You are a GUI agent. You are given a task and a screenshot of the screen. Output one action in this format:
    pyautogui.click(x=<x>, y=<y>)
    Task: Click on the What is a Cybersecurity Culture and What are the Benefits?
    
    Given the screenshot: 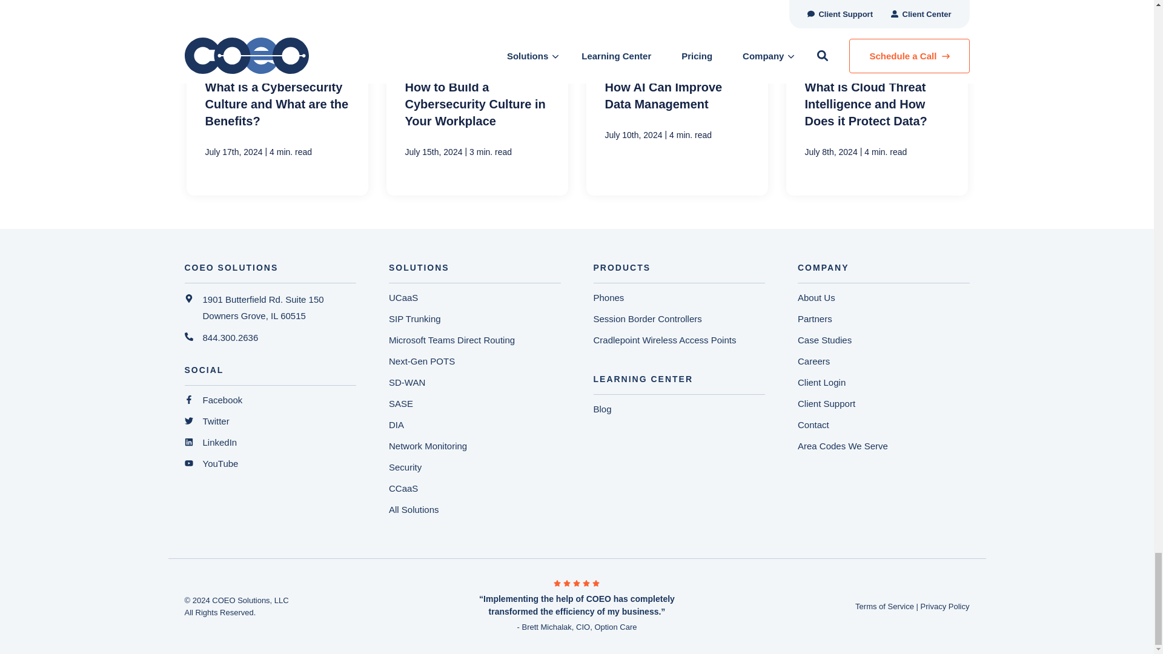 What is the action you would take?
    pyautogui.click(x=277, y=97)
    